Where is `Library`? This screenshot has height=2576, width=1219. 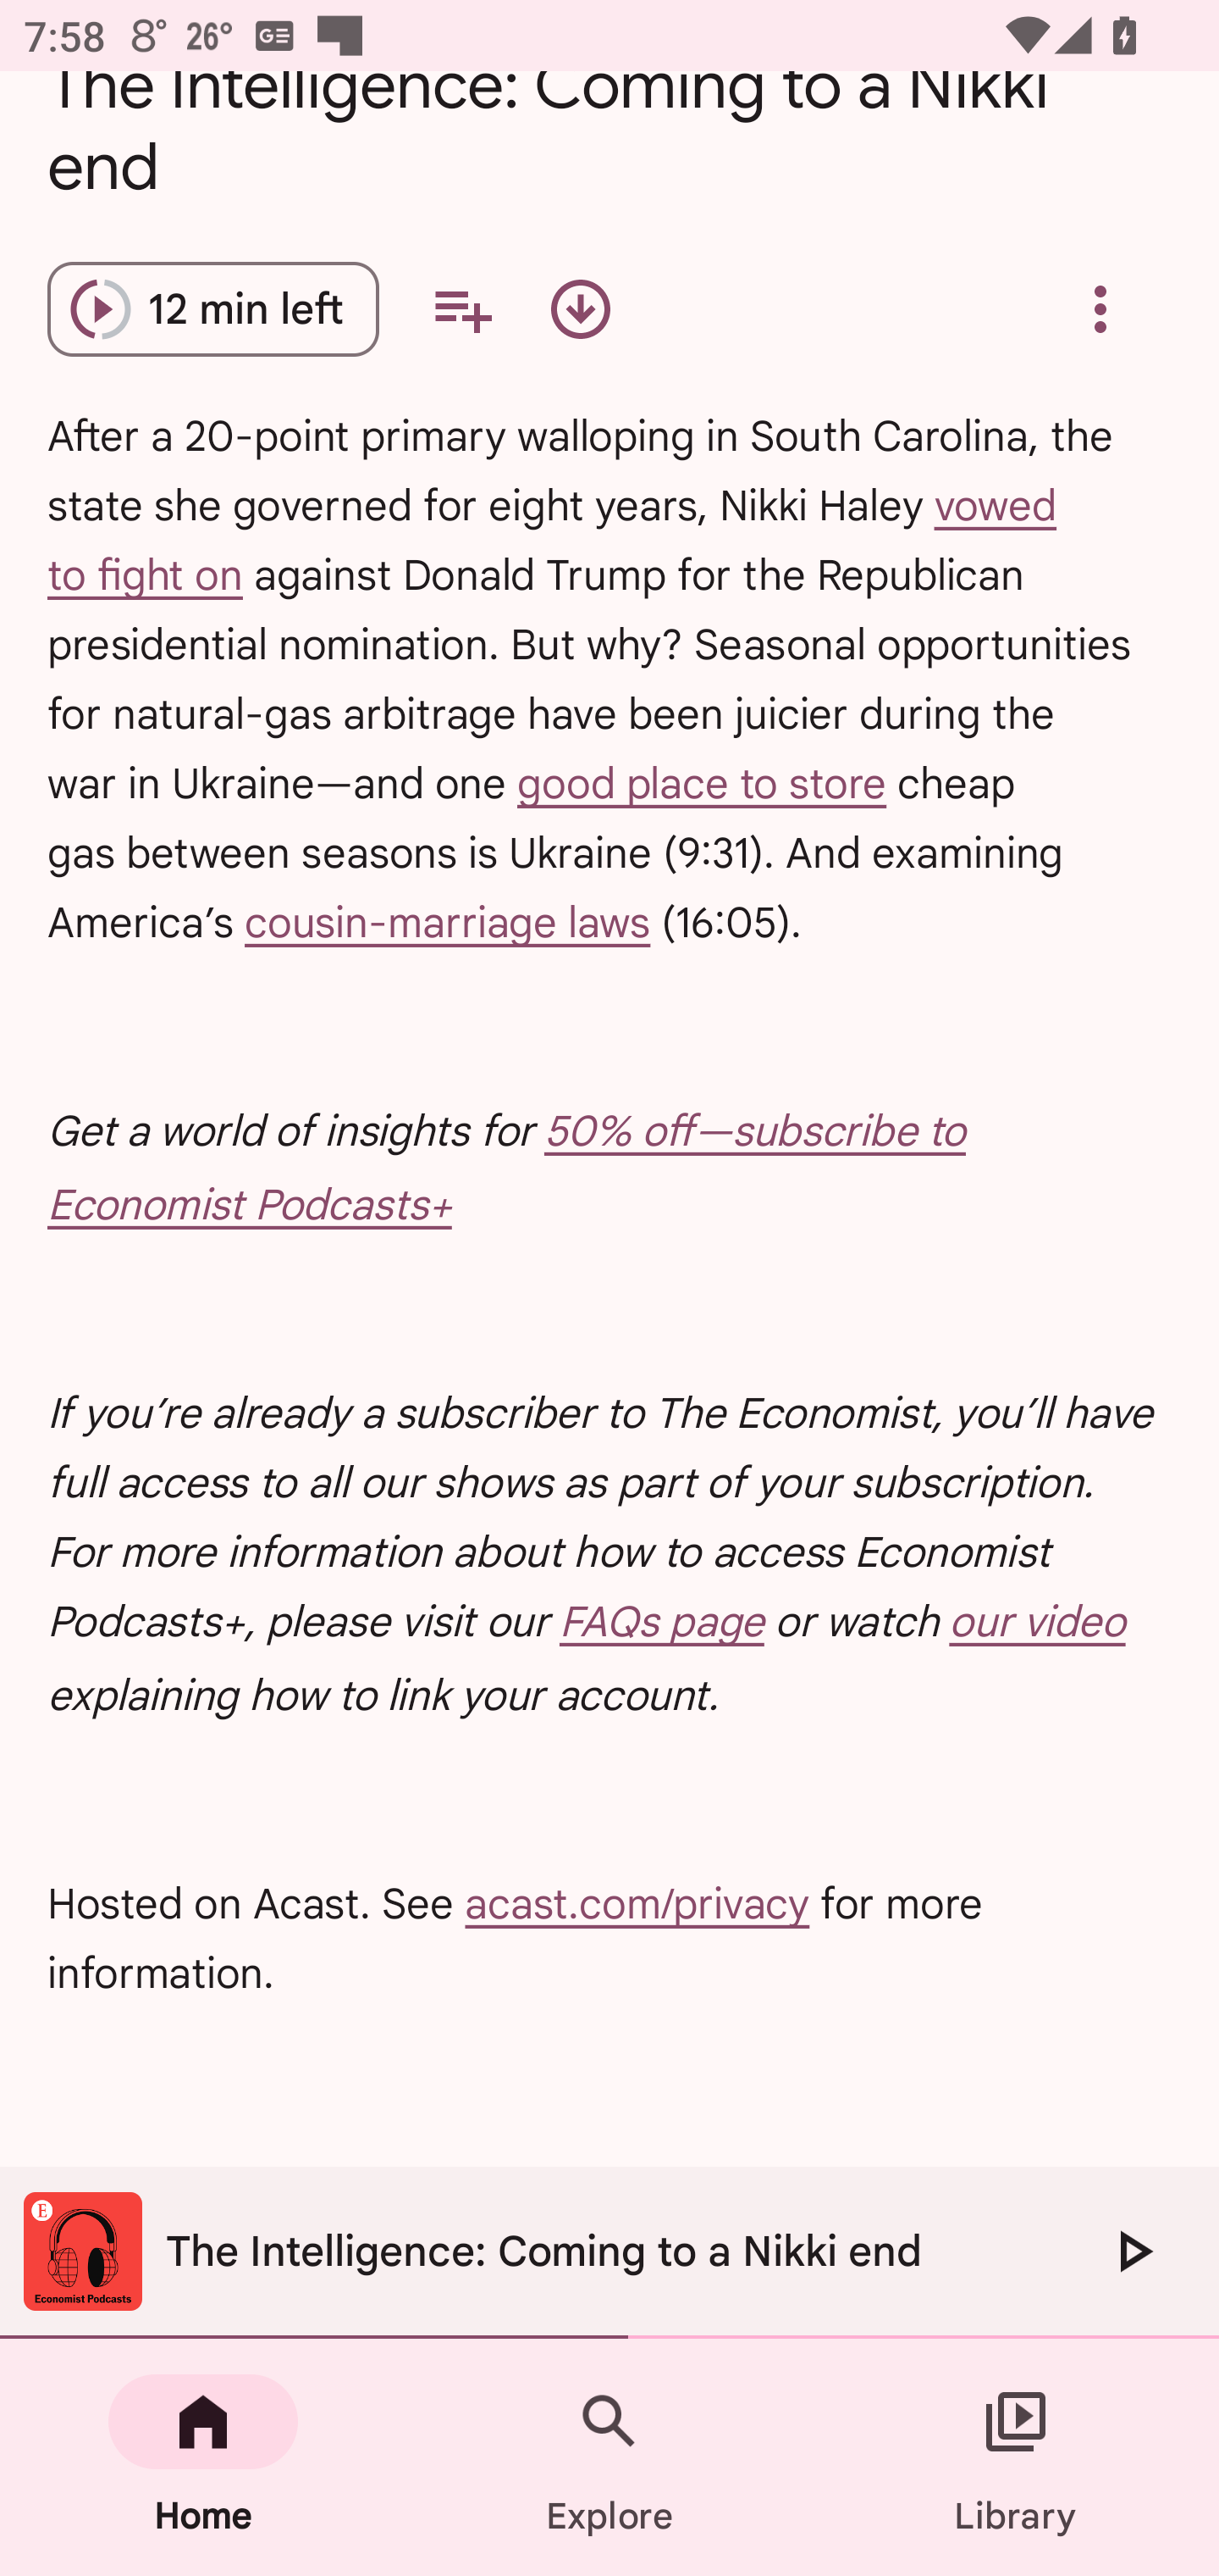
Library is located at coordinates (1016, 2457).